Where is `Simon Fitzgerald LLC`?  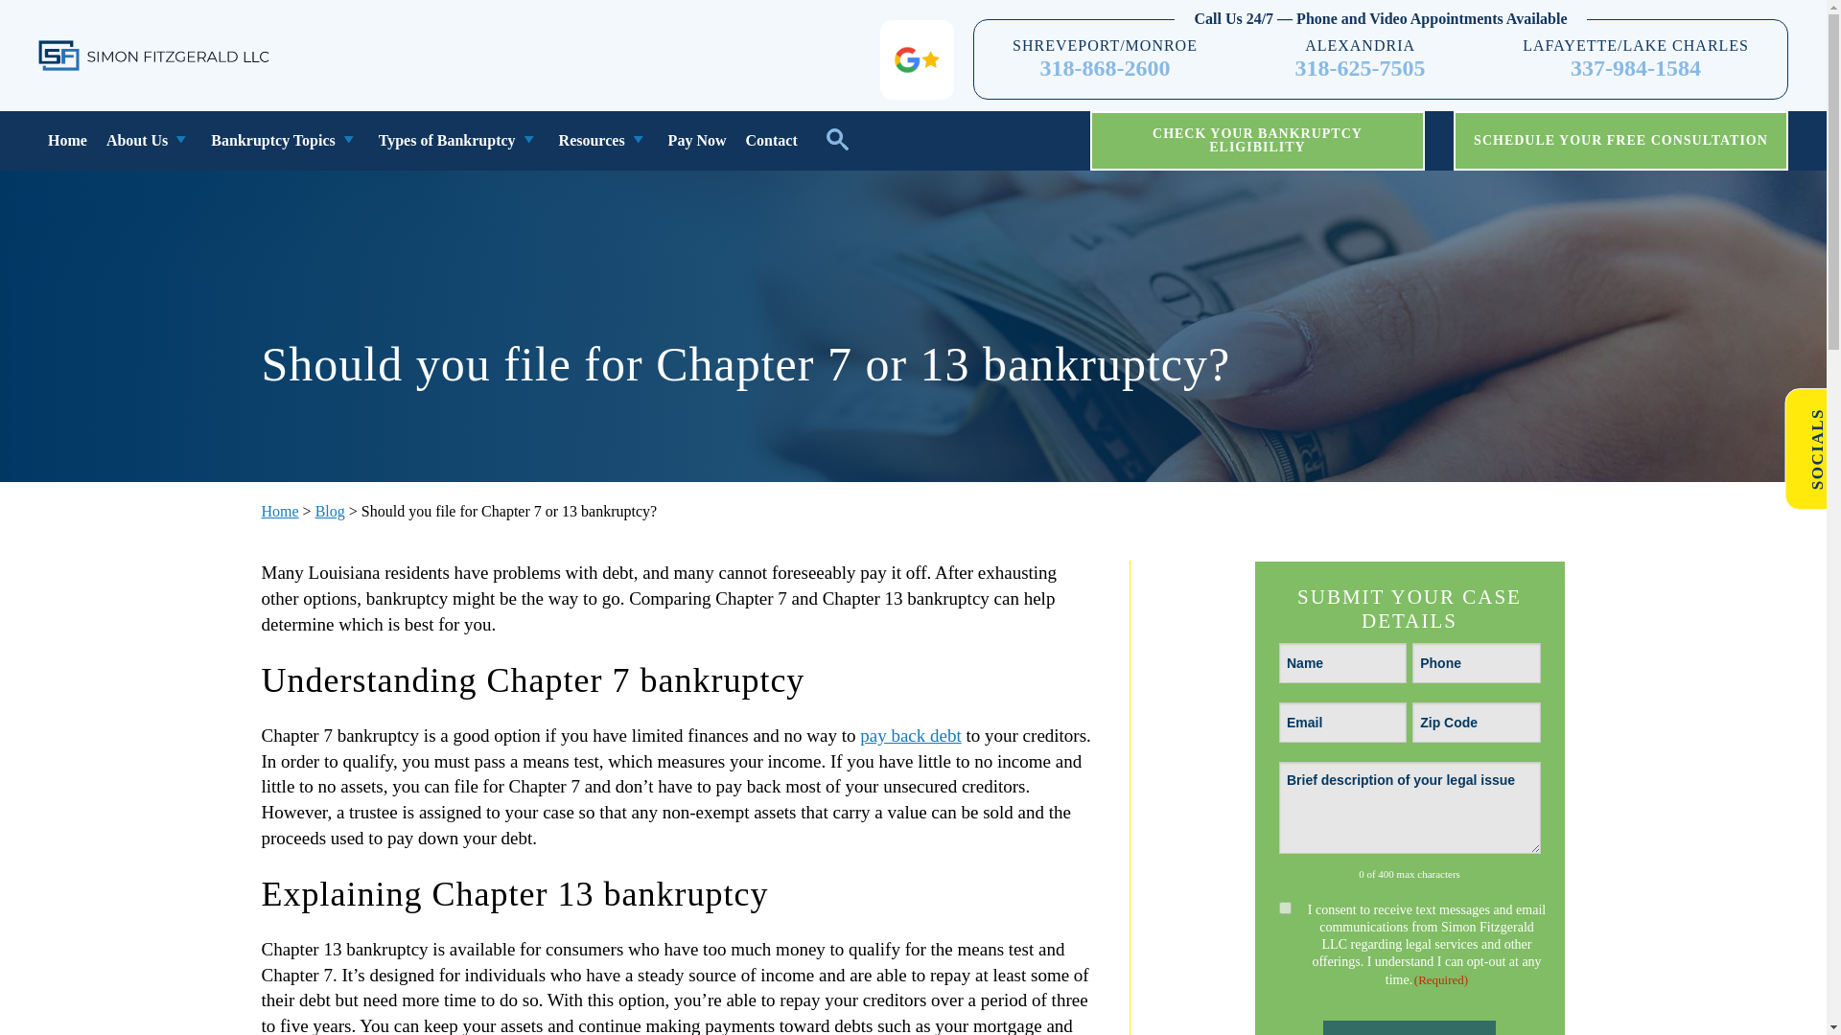 Simon Fitzgerald LLC is located at coordinates (155, 56).